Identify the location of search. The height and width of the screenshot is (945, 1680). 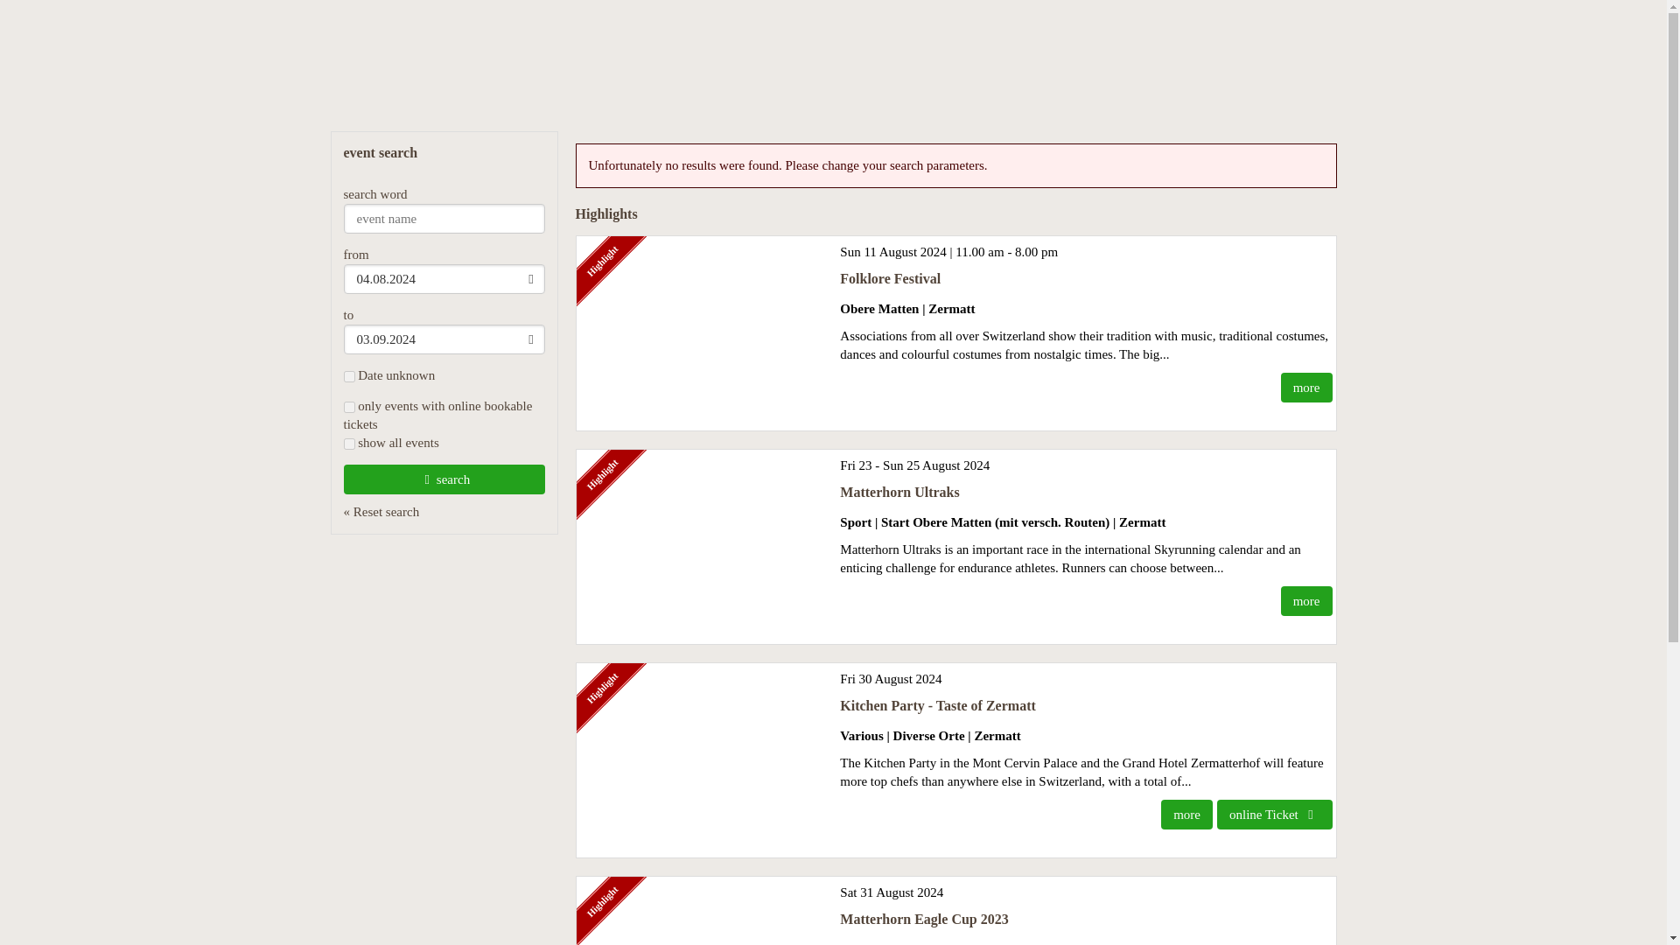
(443, 479).